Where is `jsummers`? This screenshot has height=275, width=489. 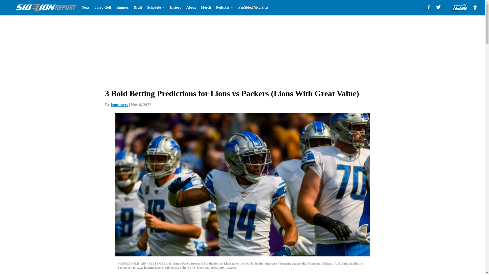
jsummers is located at coordinates (119, 105).